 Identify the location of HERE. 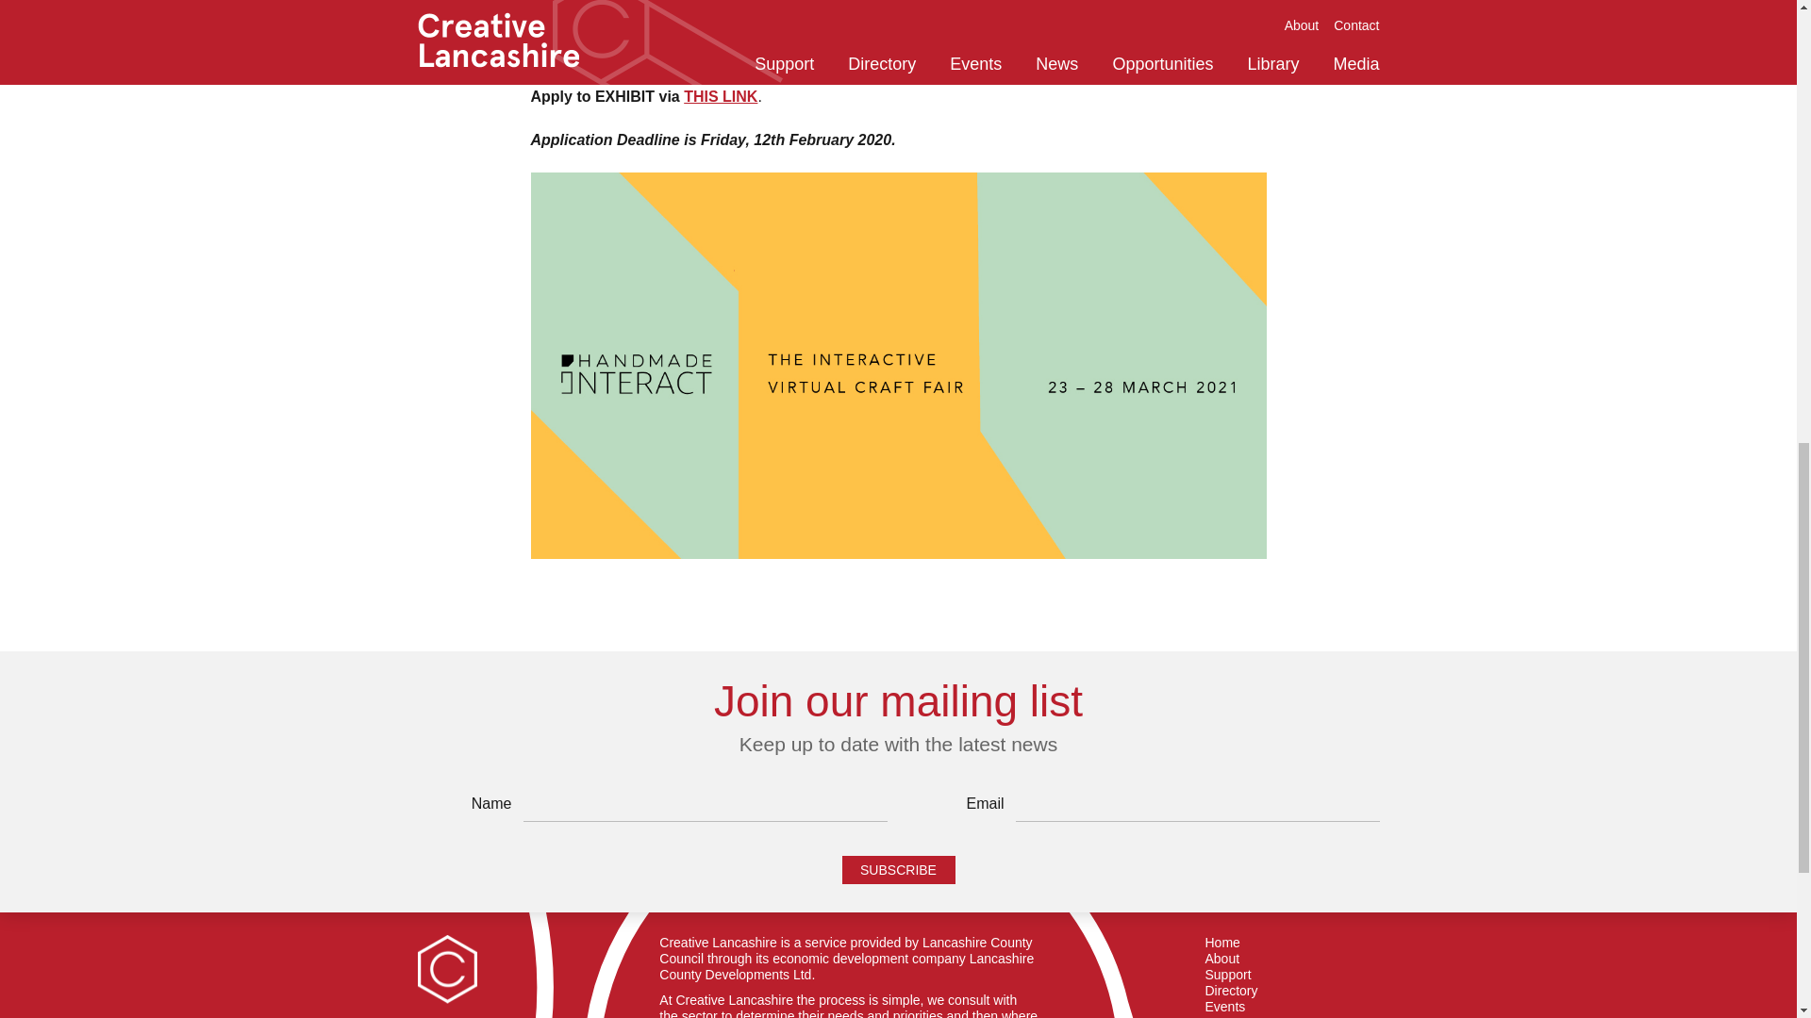
(767, 54).